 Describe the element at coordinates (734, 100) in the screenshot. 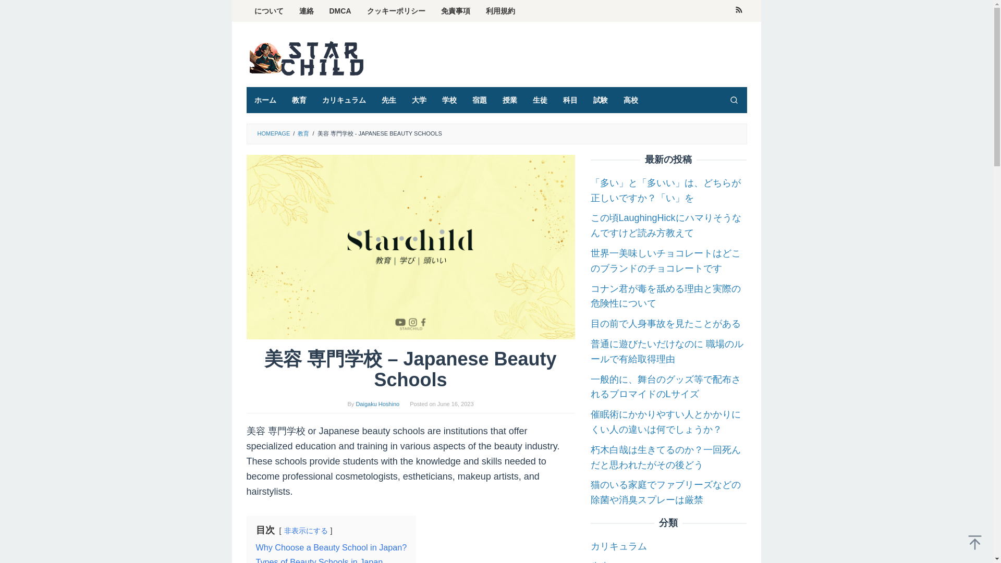

I see `Search` at that location.